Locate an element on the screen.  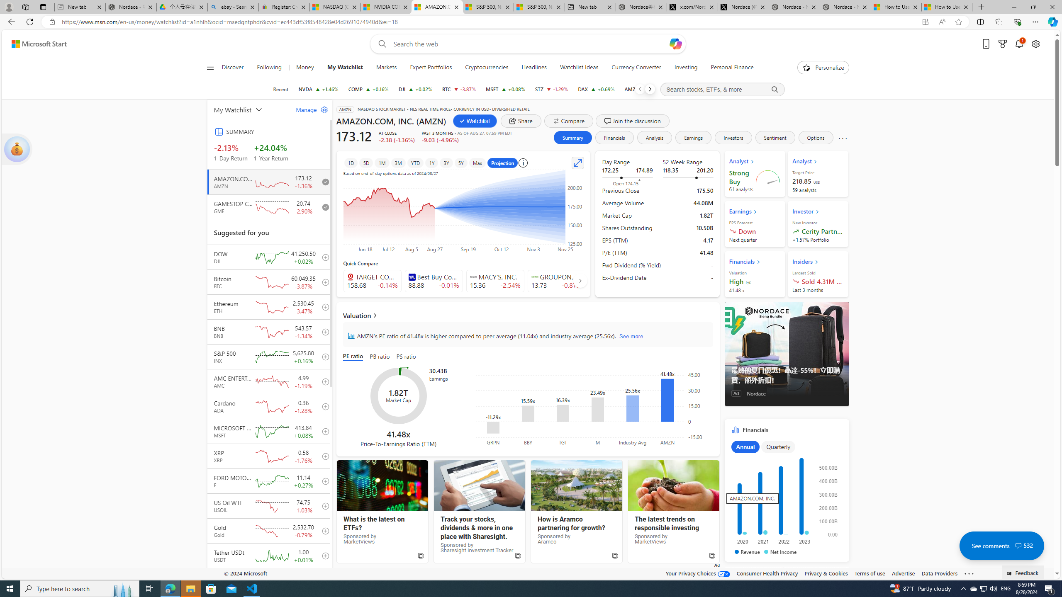
Search stocks, ETFs, & more is located at coordinates (722, 90).